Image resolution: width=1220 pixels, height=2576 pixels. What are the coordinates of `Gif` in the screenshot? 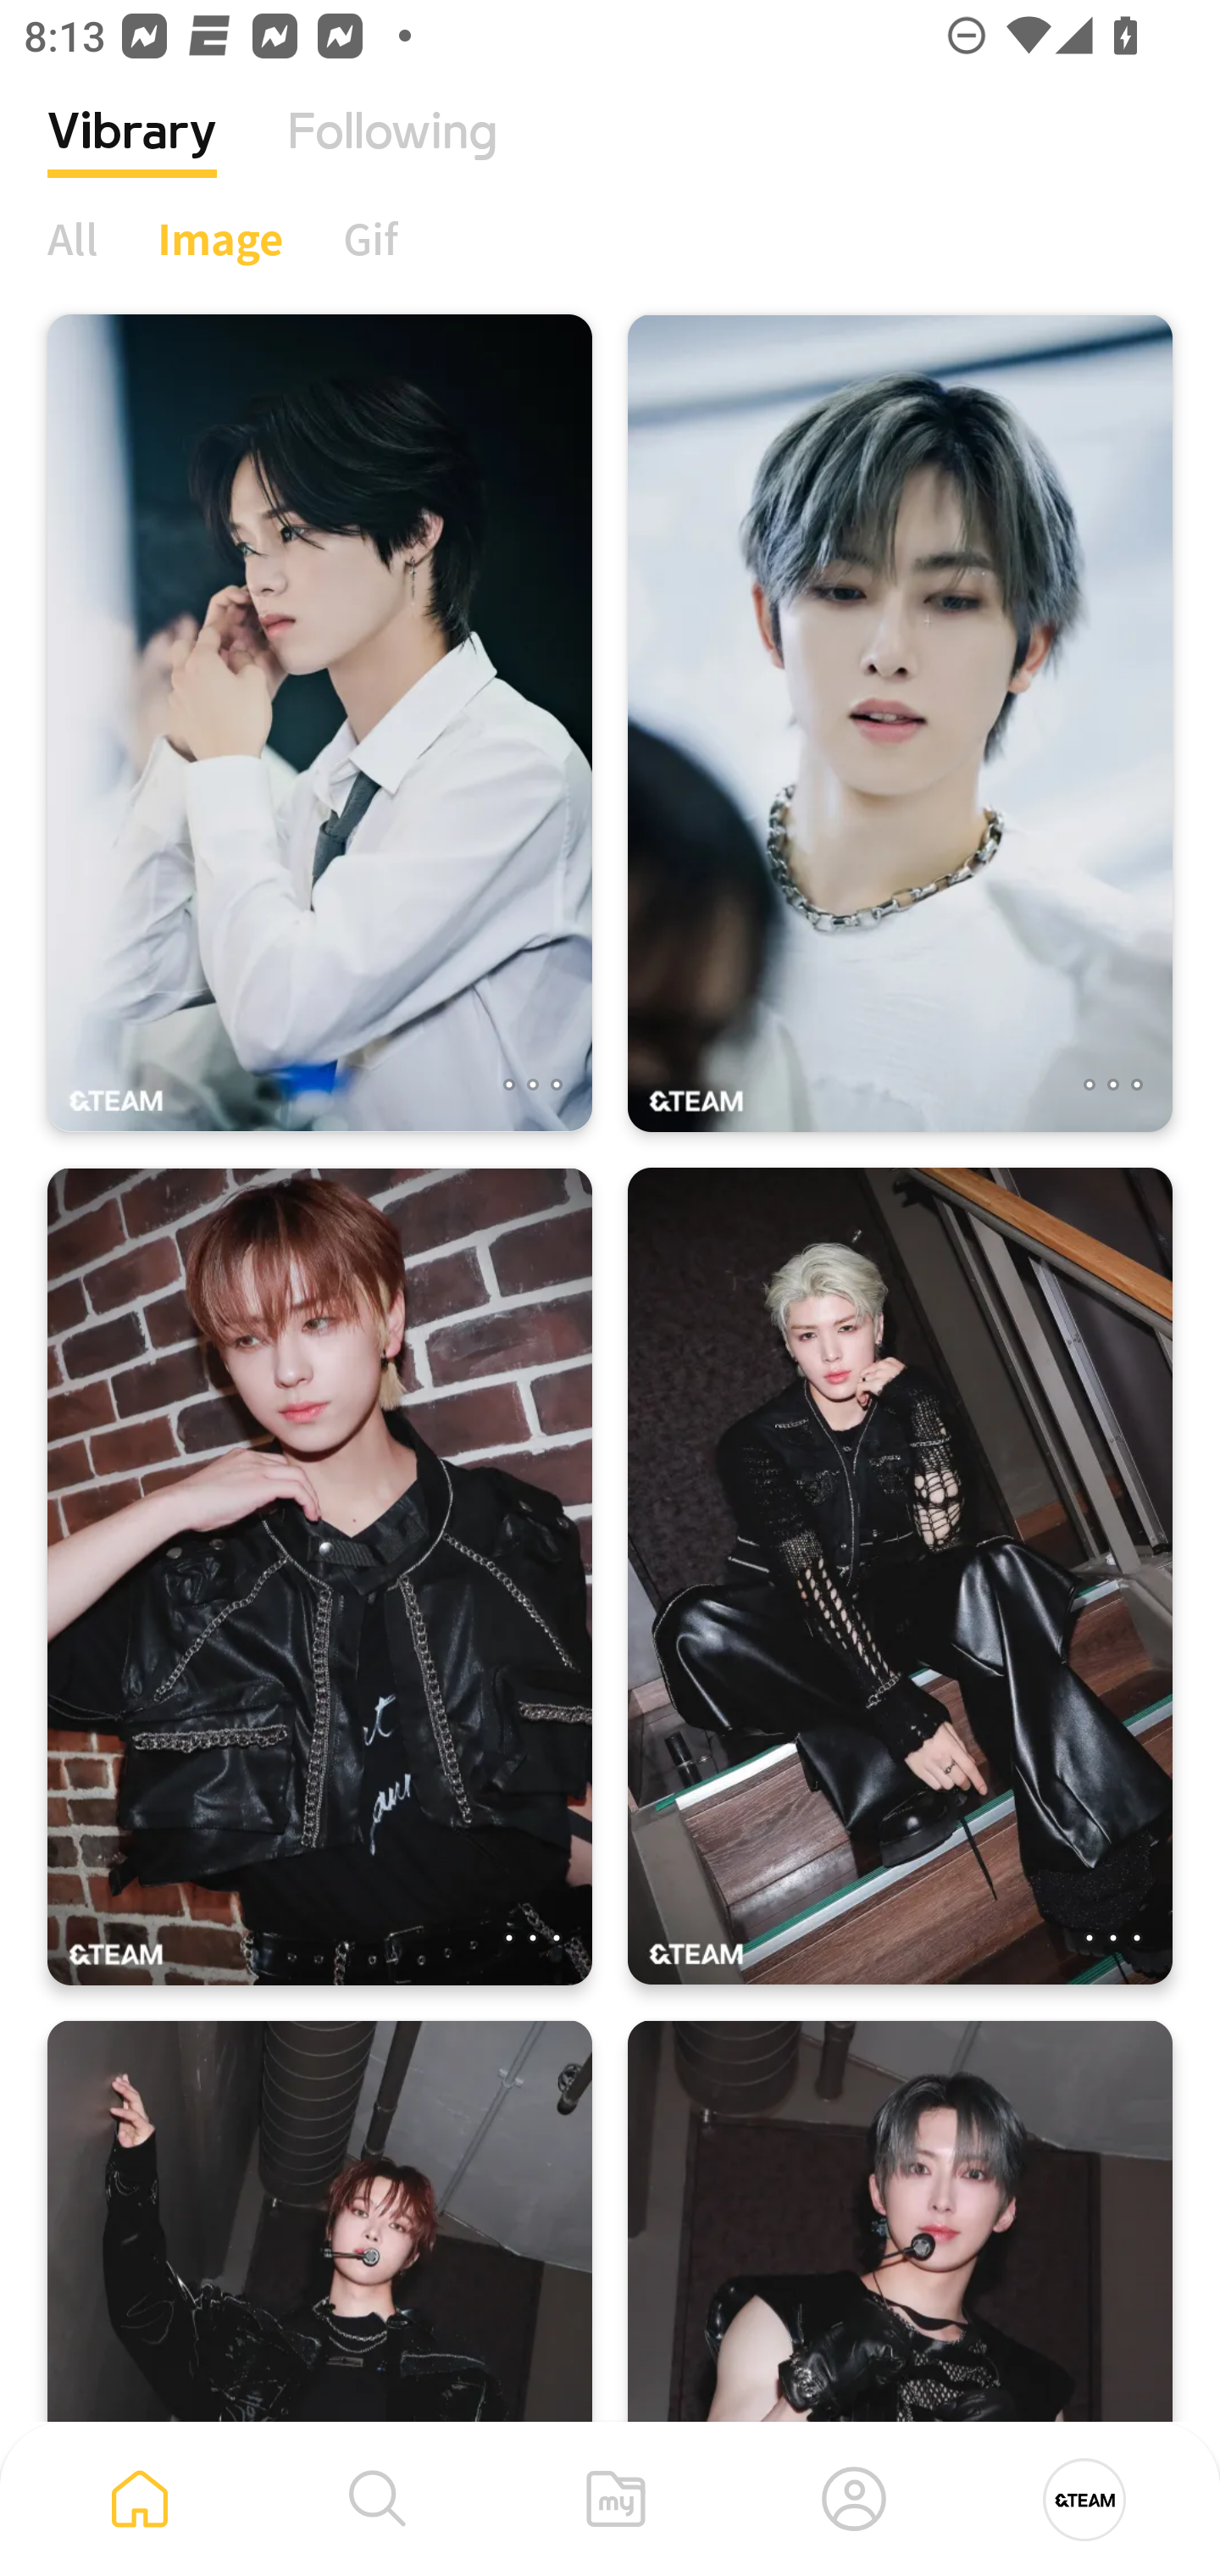 It's located at (369, 238).